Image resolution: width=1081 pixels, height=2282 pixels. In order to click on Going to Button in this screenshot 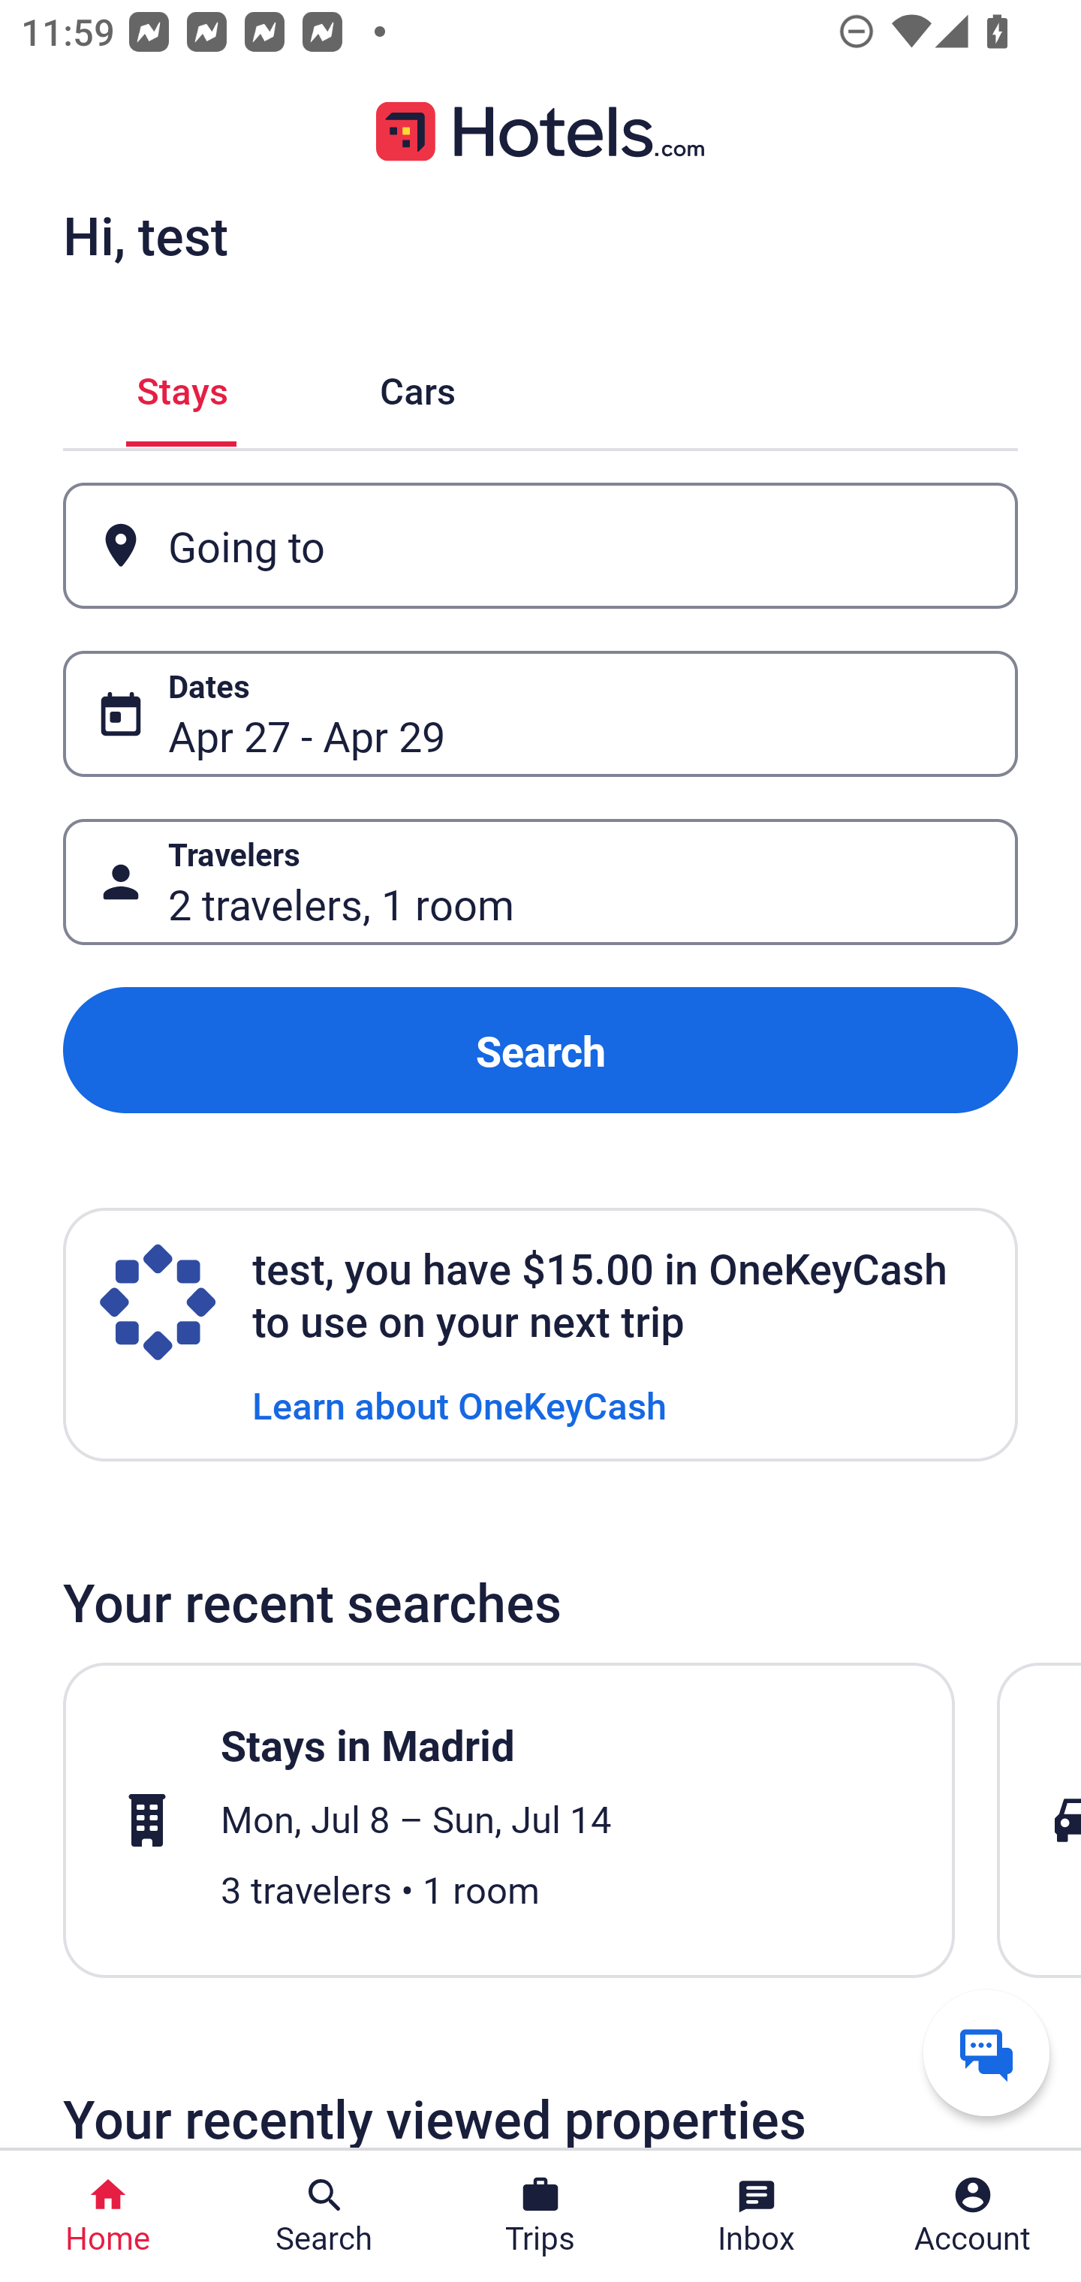, I will do `click(540, 546)`.